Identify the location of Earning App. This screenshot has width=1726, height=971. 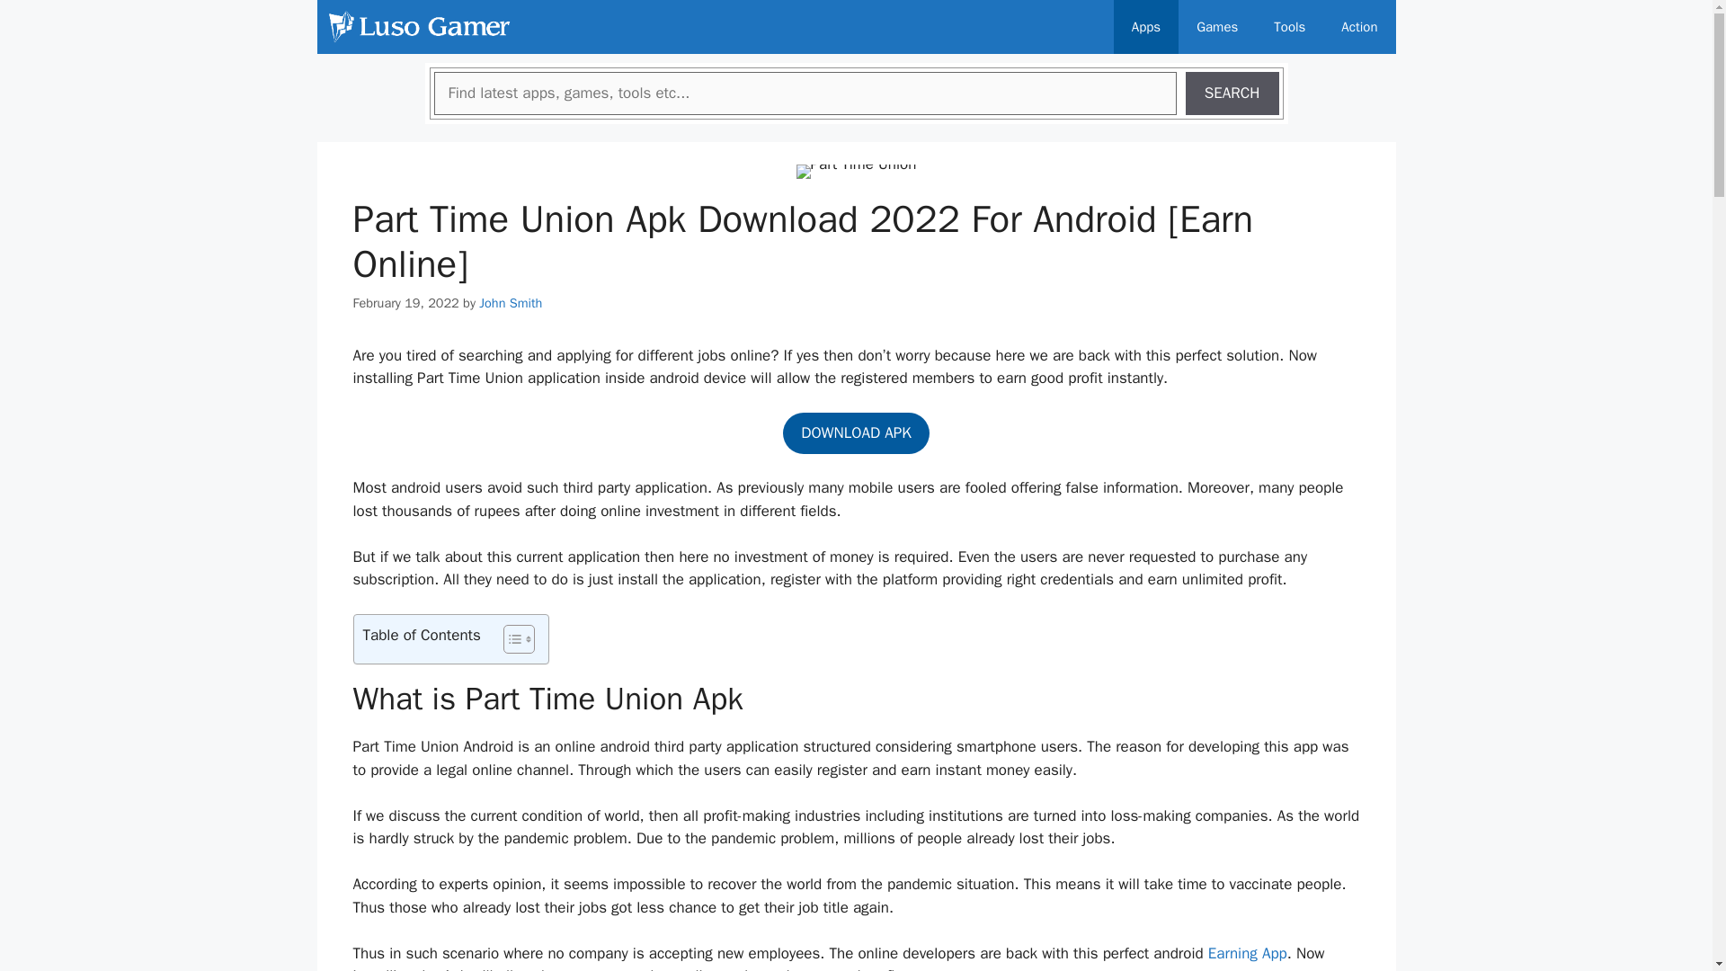
(1248, 953).